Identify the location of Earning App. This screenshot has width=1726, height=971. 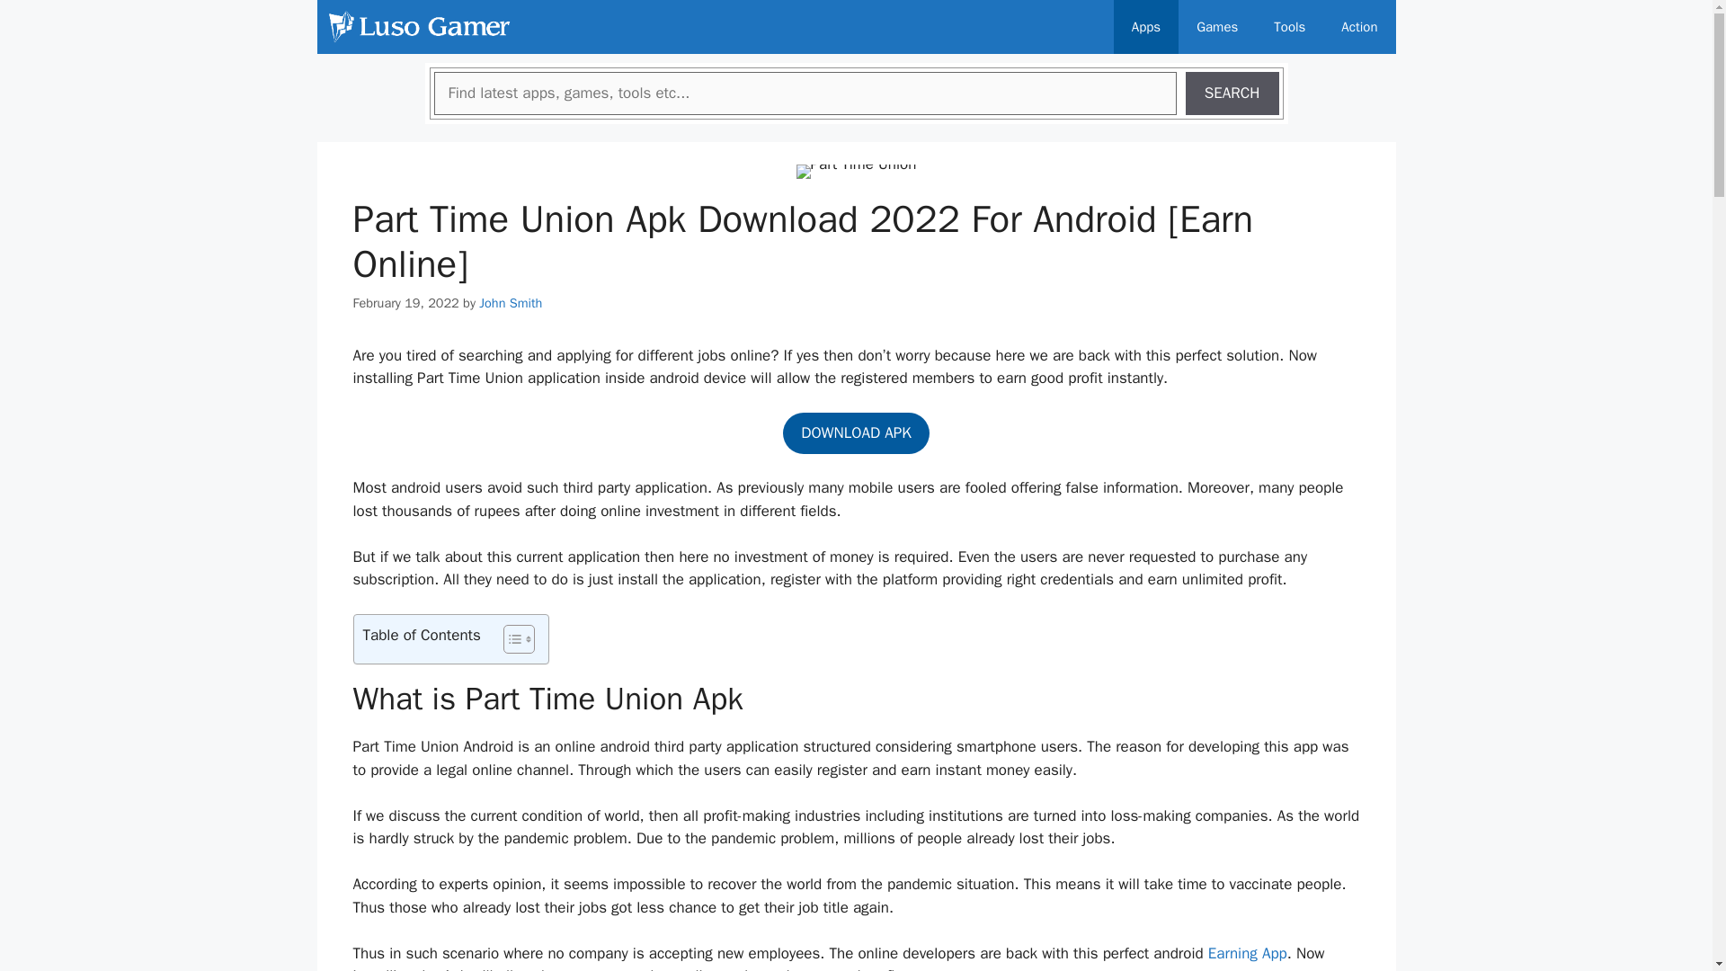
(1248, 953).